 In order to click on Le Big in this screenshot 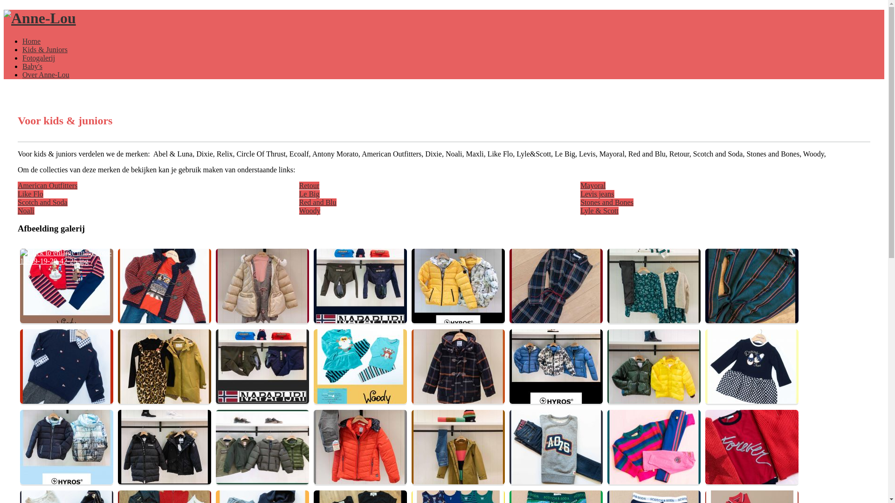, I will do `click(310, 194)`.